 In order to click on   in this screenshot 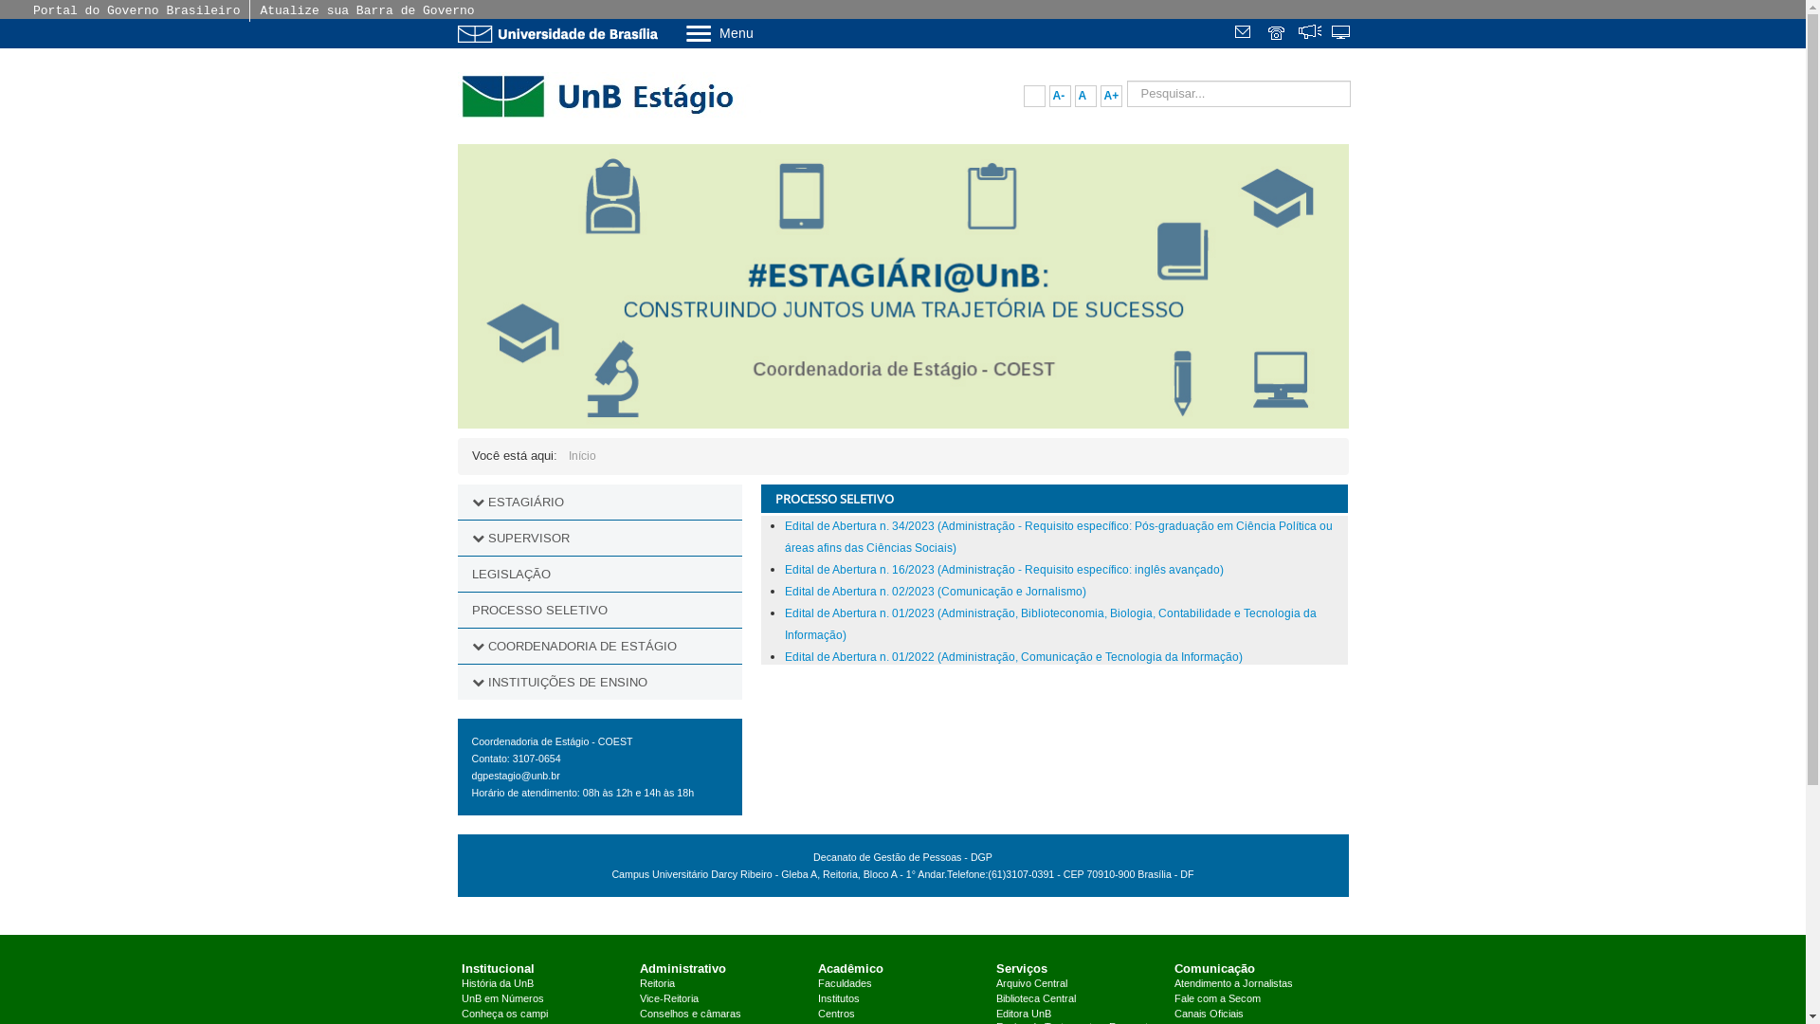, I will do `click(1278, 34)`.